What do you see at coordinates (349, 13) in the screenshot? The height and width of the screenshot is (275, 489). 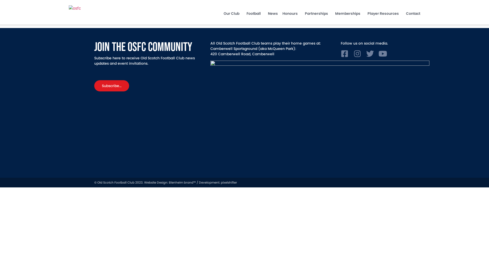 I see `Memberships` at bounding box center [349, 13].